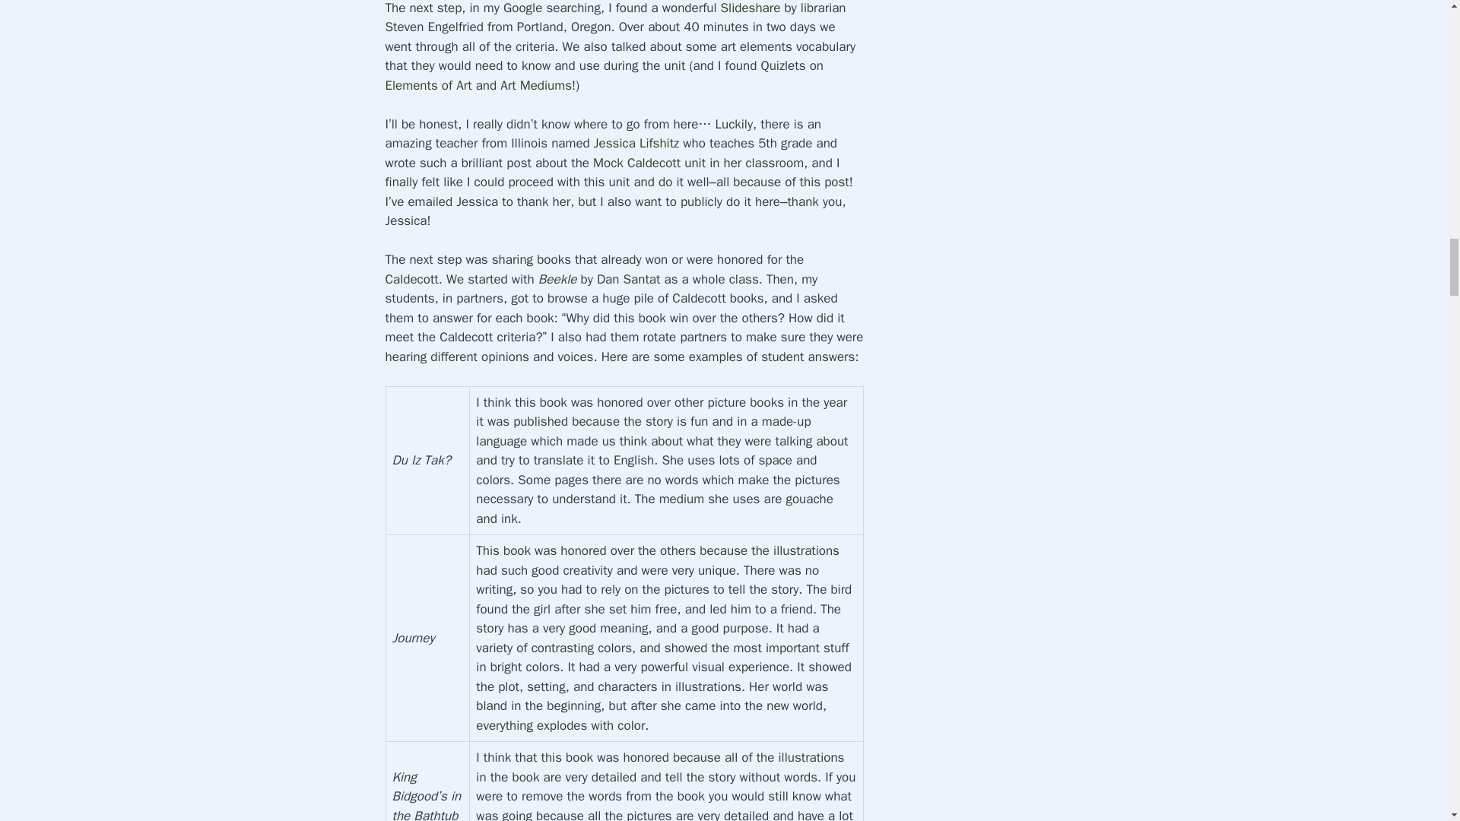  Describe the element at coordinates (636, 143) in the screenshot. I see `Jessica Lifshitz` at that location.